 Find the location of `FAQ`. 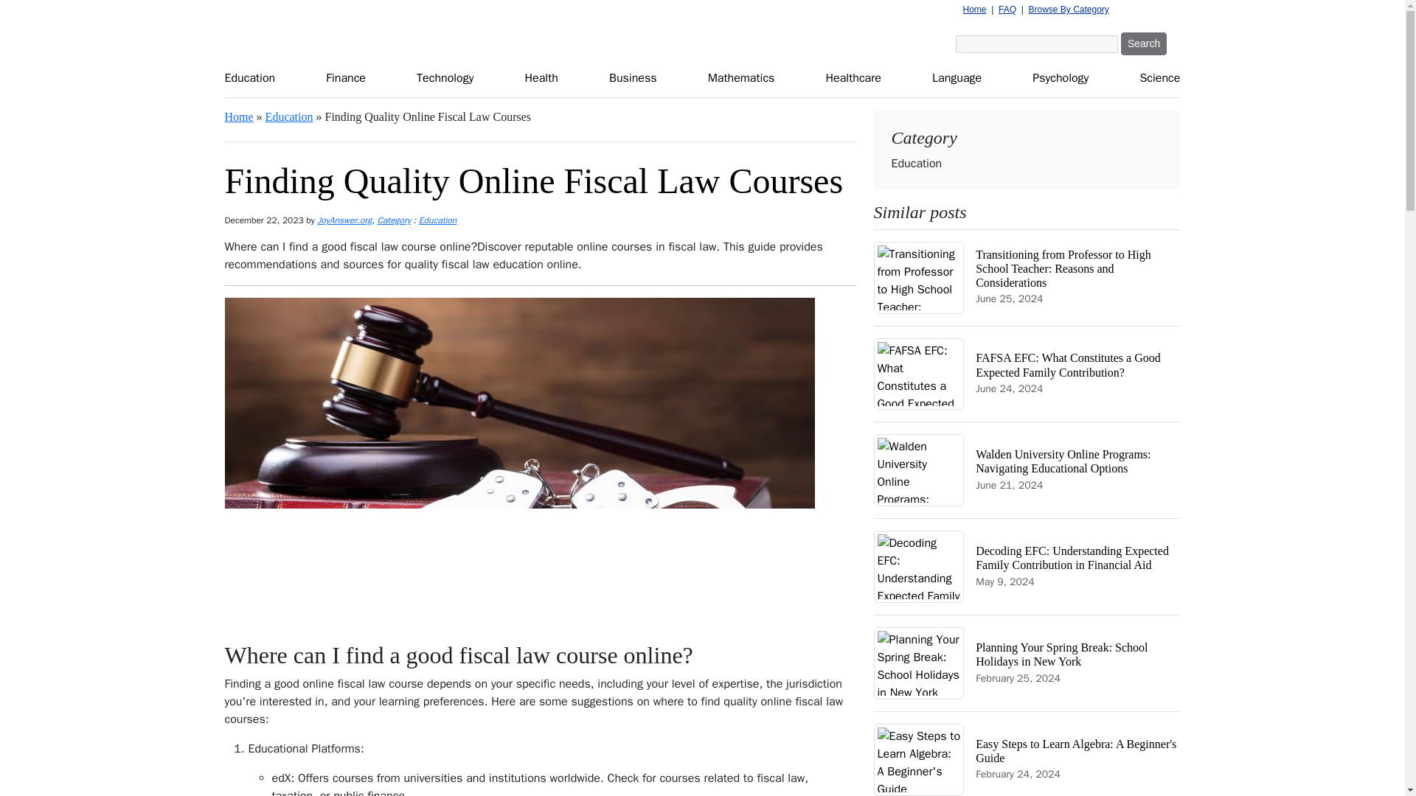

FAQ is located at coordinates (1007, 10).